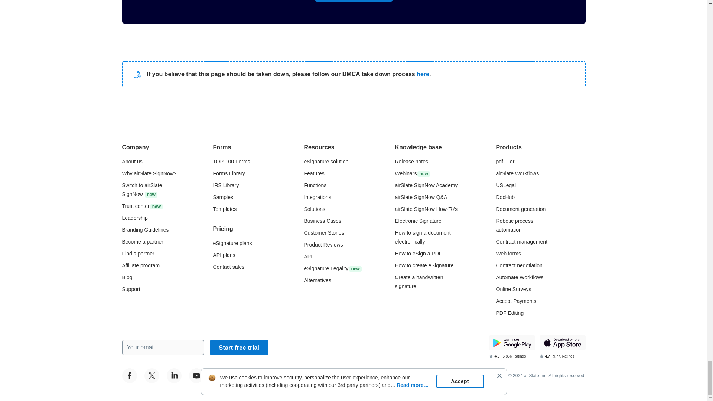 This screenshot has height=401, width=713. Describe the element at coordinates (134, 218) in the screenshot. I see `Go to the leadership page` at that location.